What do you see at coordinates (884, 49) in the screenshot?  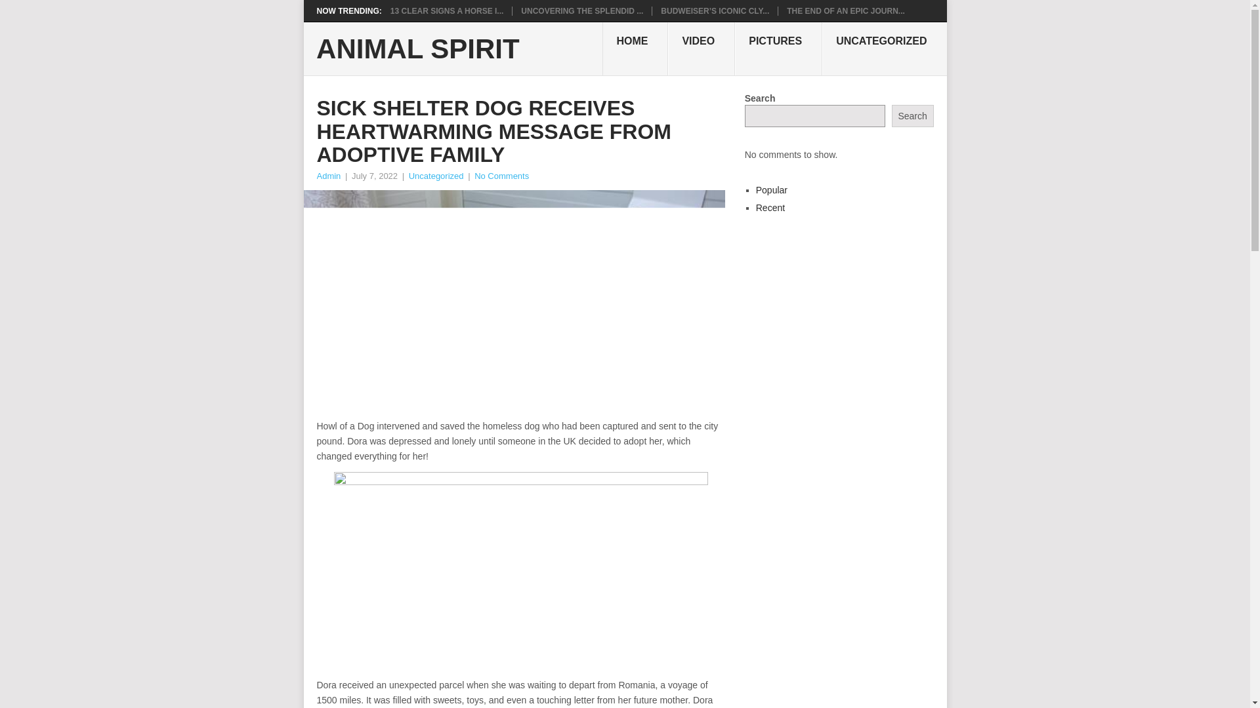 I see `UNCATEGORIZED` at bounding box center [884, 49].